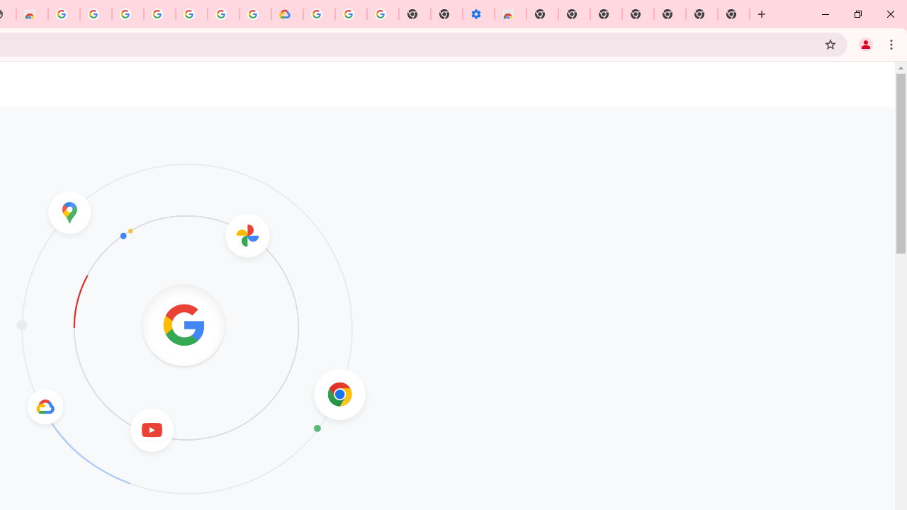  Describe the element at coordinates (478, 14) in the screenshot. I see `Settings - Accessibility` at that location.